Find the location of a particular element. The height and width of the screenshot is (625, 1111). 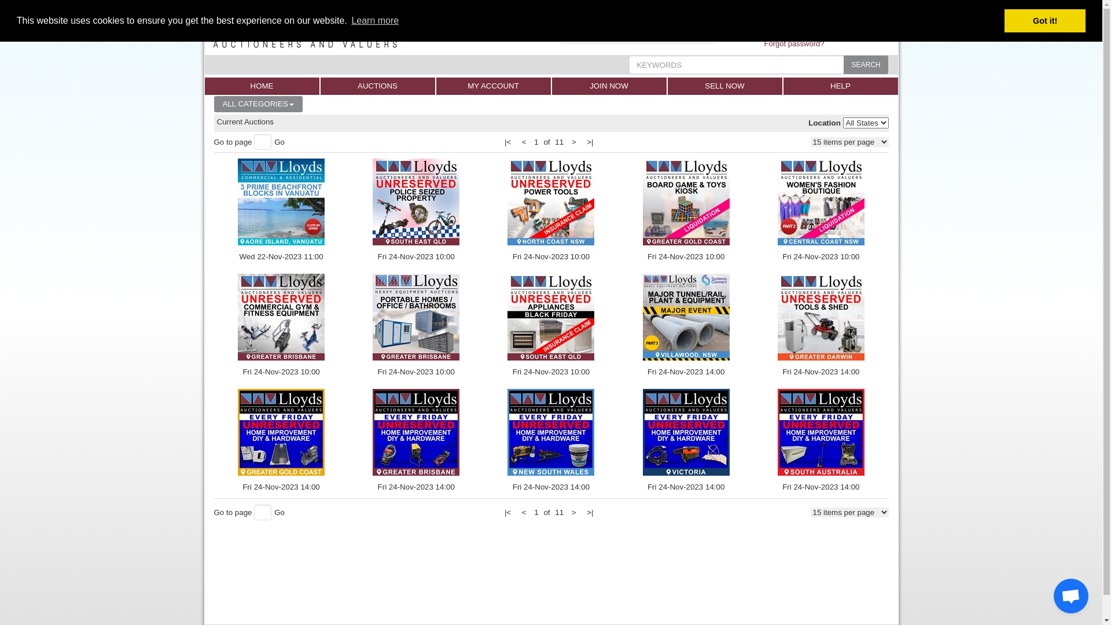

< is located at coordinates (524, 513).